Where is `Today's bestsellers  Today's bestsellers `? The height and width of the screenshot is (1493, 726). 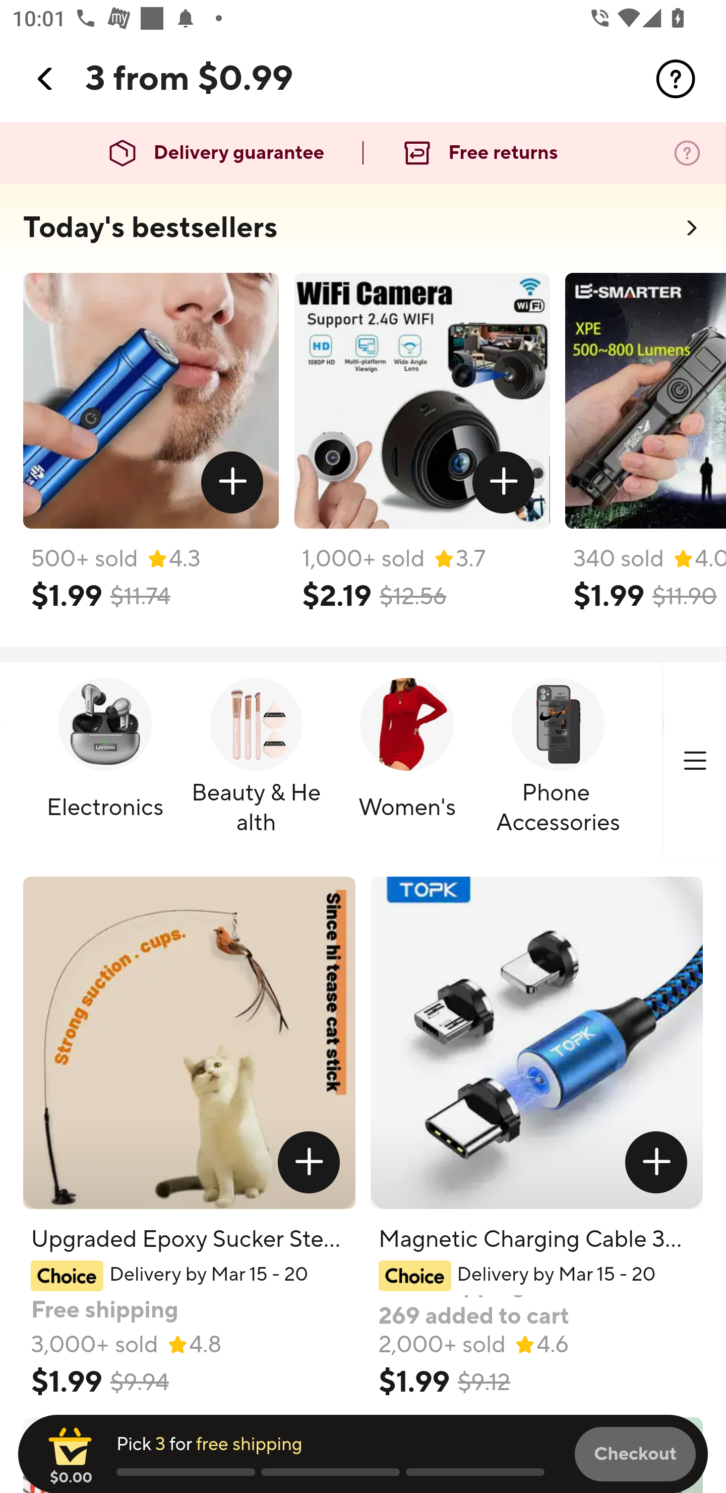
Today's bestsellers  Today's bestsellers  is located at coordinates (363, 233).